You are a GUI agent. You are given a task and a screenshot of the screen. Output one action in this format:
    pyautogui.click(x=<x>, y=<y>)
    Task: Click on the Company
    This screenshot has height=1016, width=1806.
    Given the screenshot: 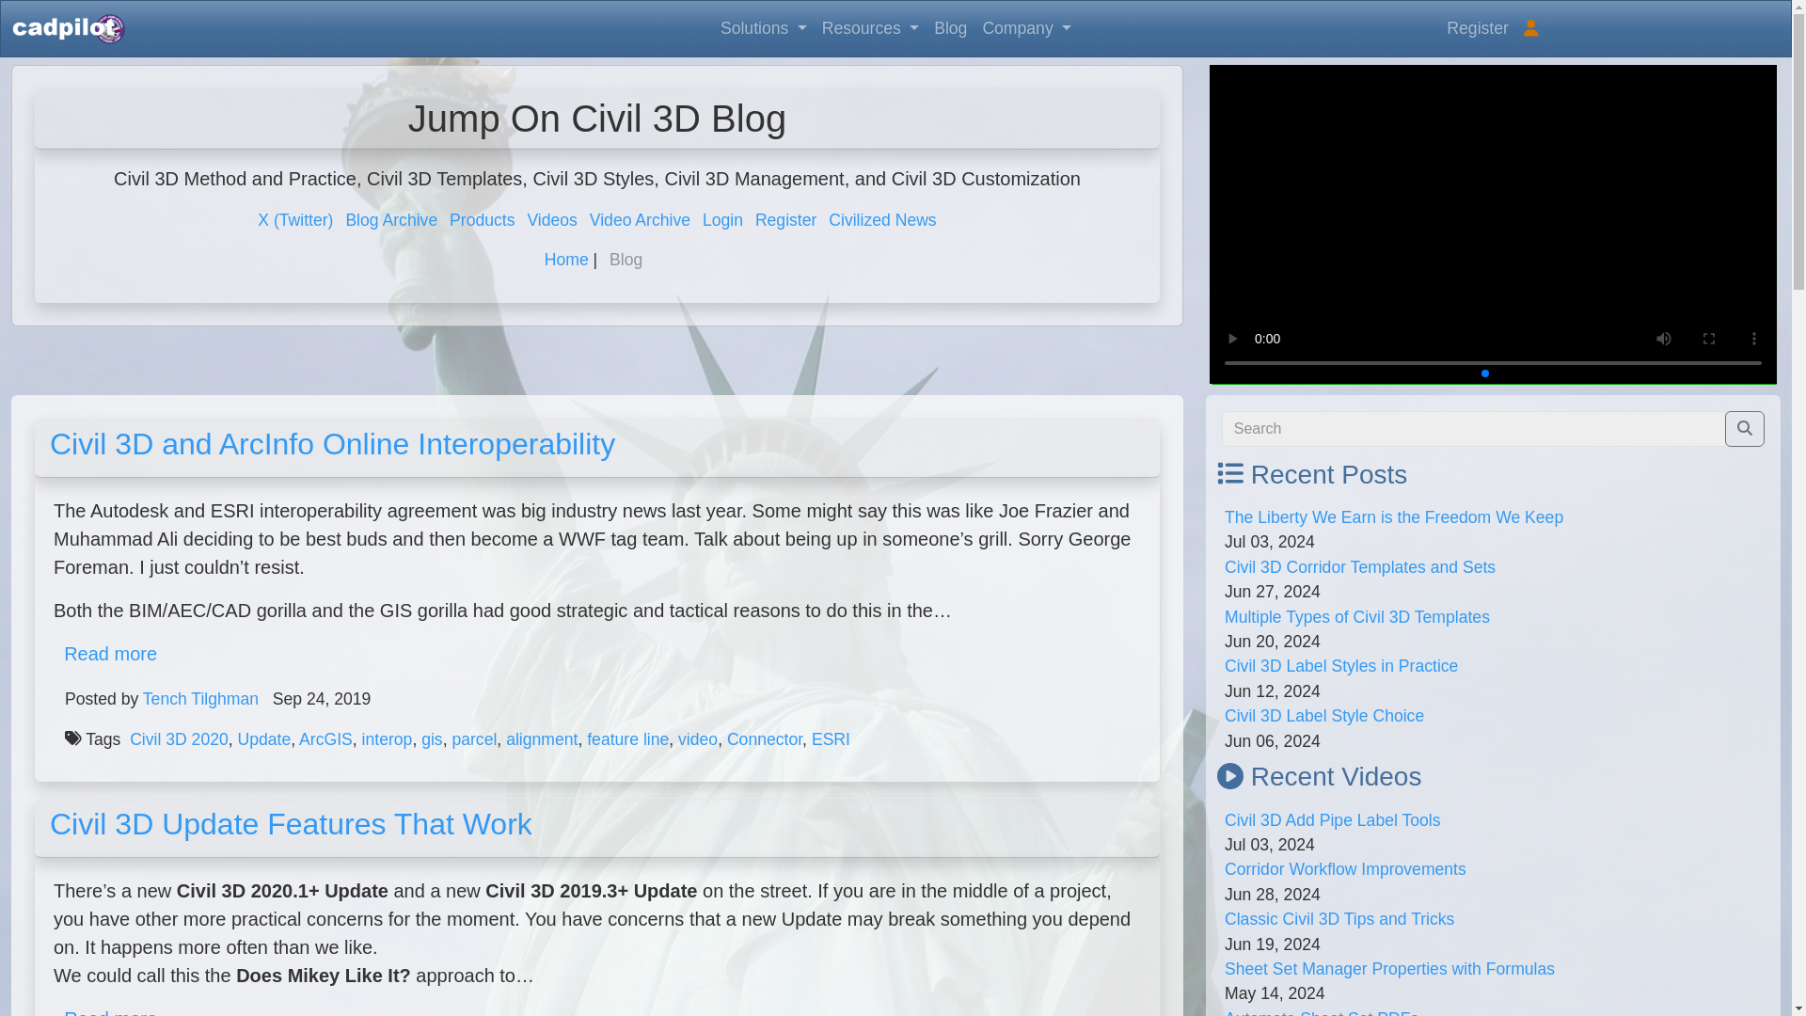 What is the action you would take?
    pyautogui.click(x=1026, y=27)
    